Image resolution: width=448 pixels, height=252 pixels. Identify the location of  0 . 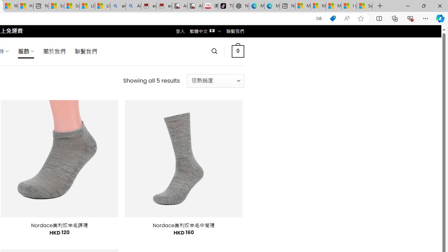
(238, 51).